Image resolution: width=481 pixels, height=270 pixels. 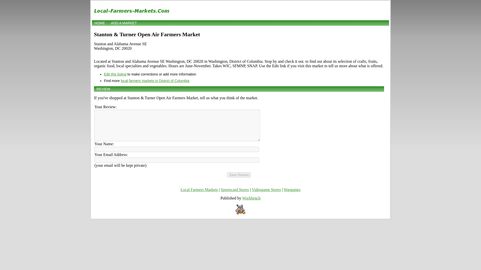 What do you see at coordinates (99, 23) in the screenshot?
I see `HOME` at bounding box center [99, 23].